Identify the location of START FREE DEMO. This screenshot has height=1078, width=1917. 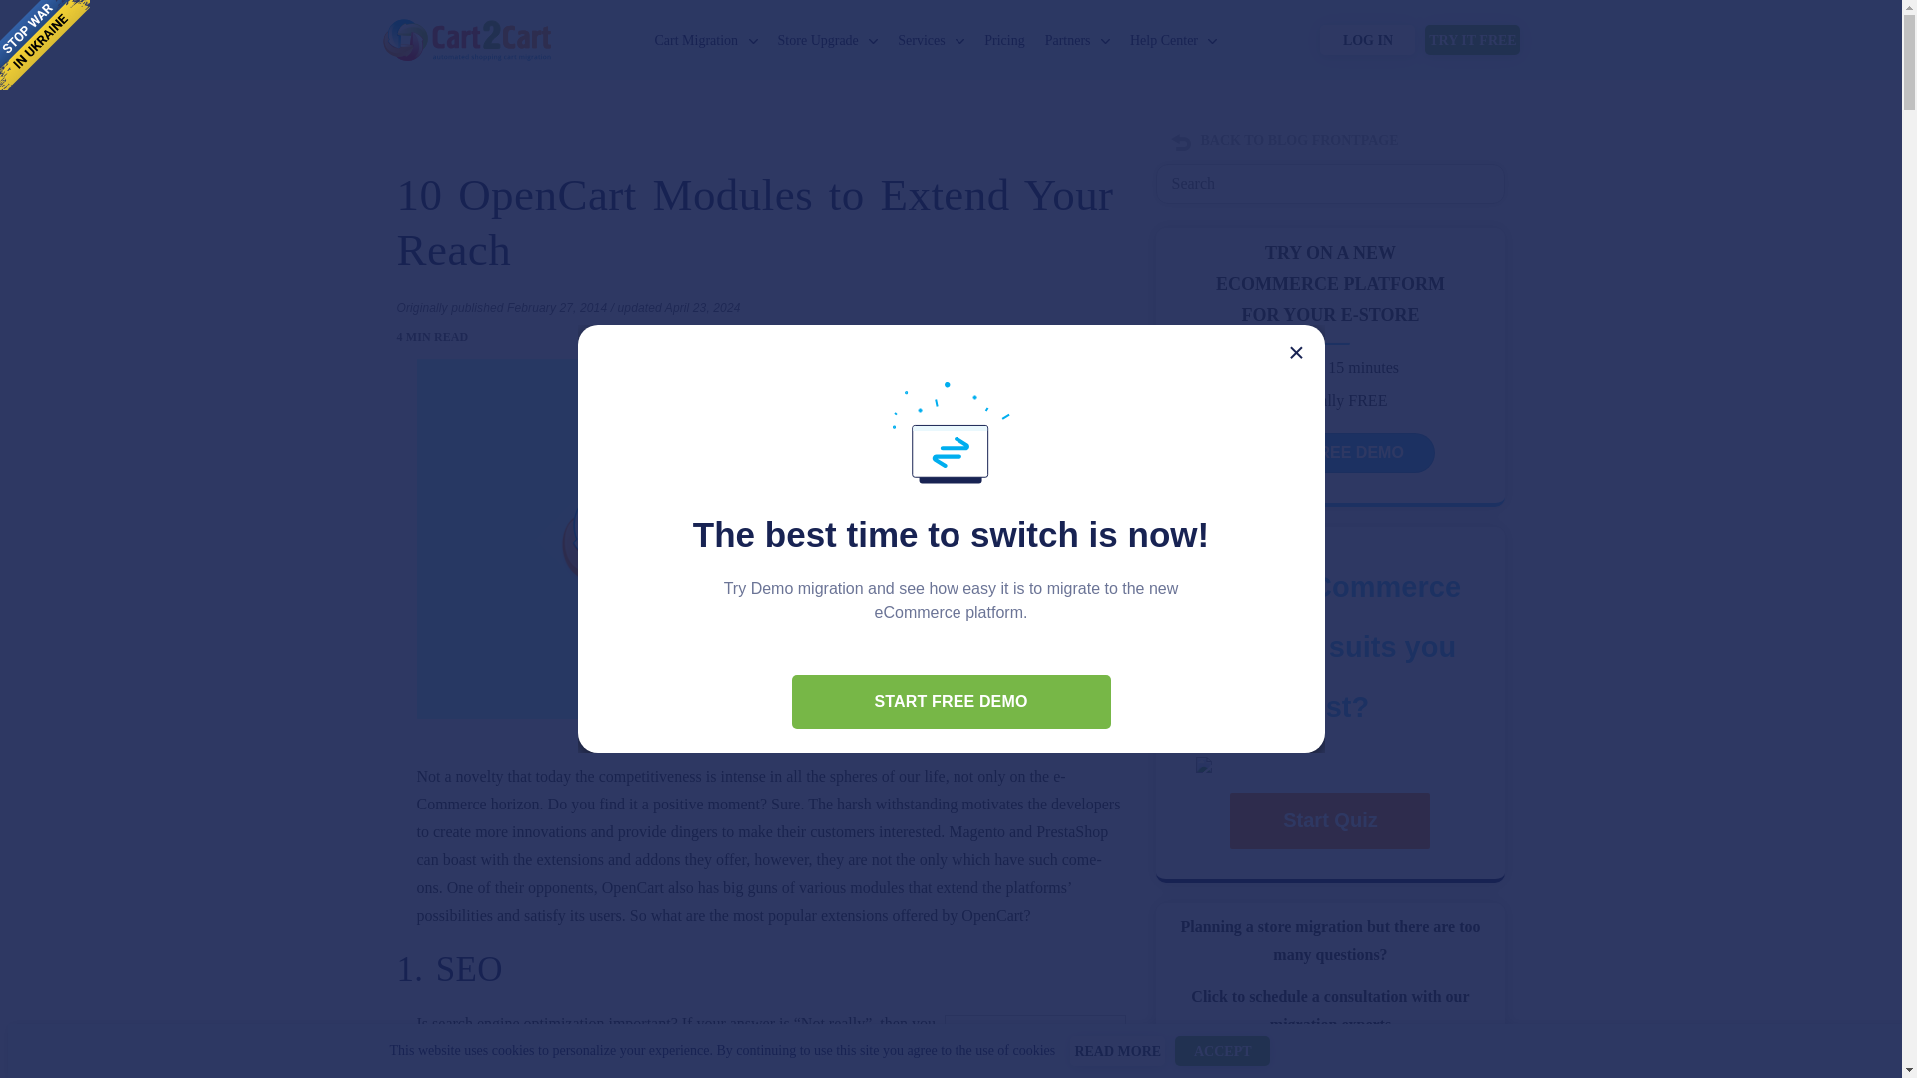
(950, 702).